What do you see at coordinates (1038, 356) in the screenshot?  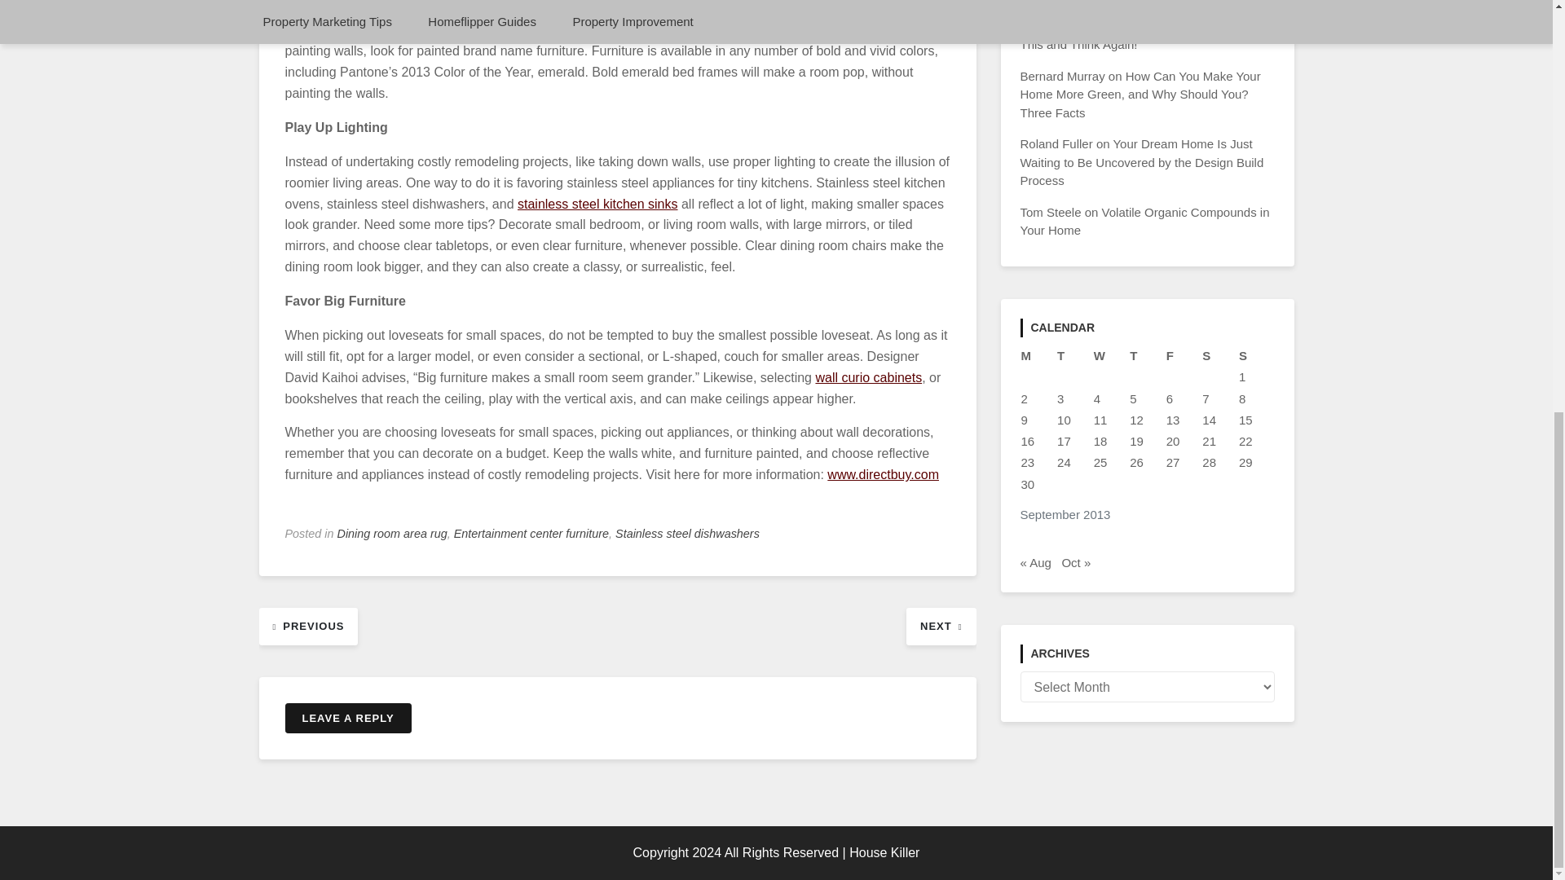 I see `Monday` at bounding box center [1038, 356].